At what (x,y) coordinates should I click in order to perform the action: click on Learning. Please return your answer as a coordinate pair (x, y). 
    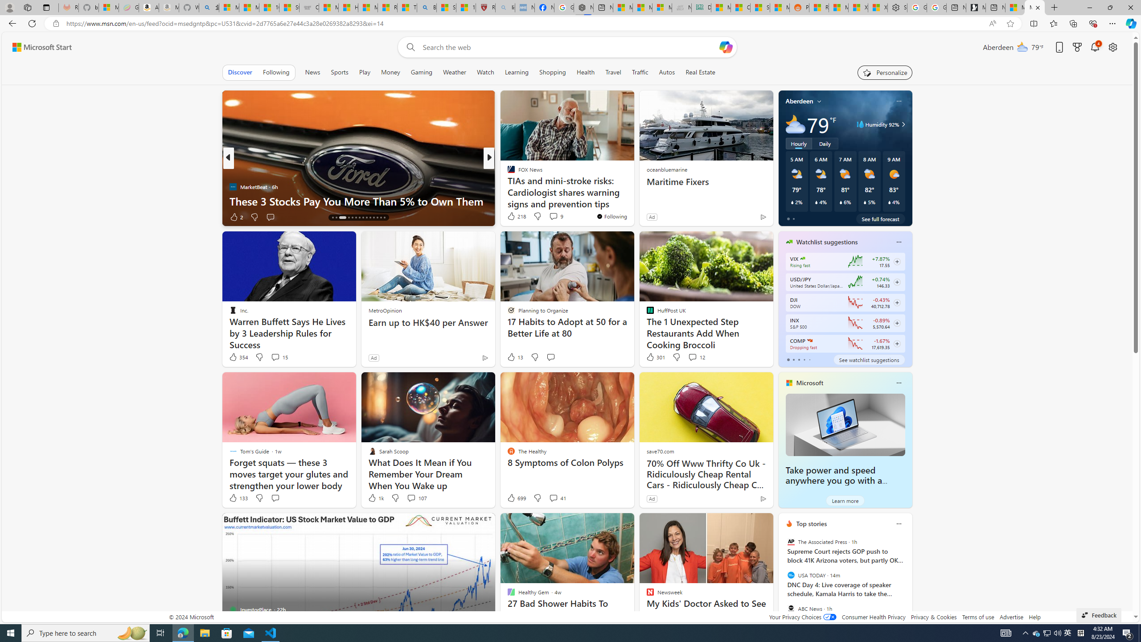
    Looking at the image, I should click on (516, 72).